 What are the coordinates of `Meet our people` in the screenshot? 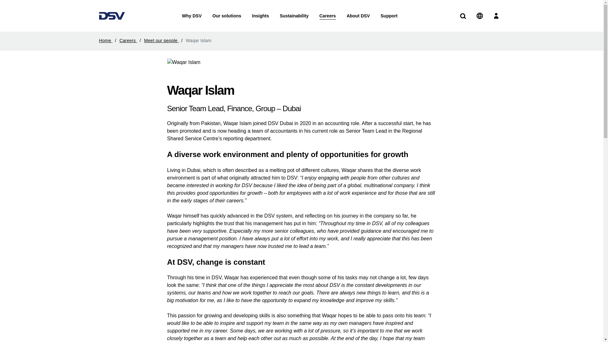 It's located at (165, 41).